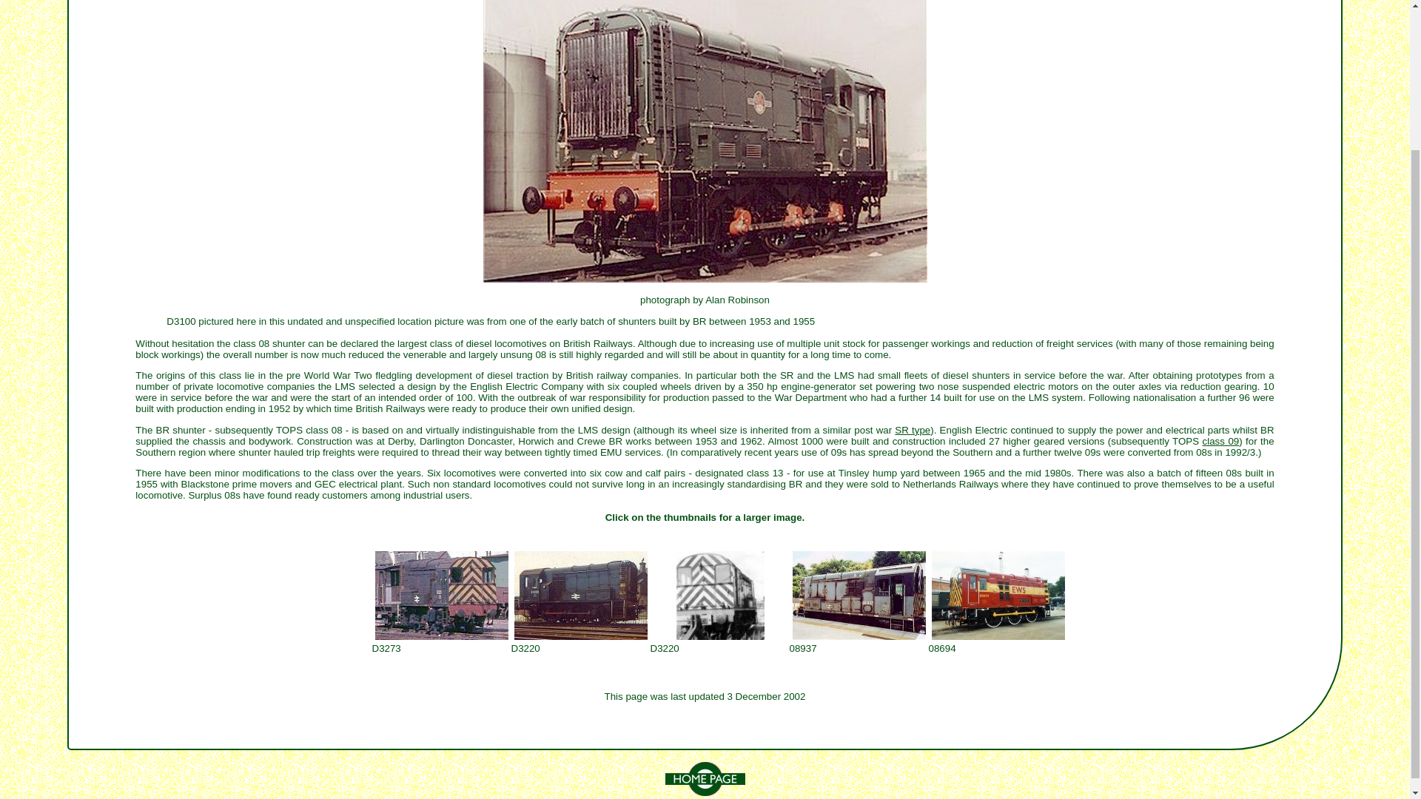 The image size is (1421, 799). I want to click on Click to enlarge, so click(719, 596).